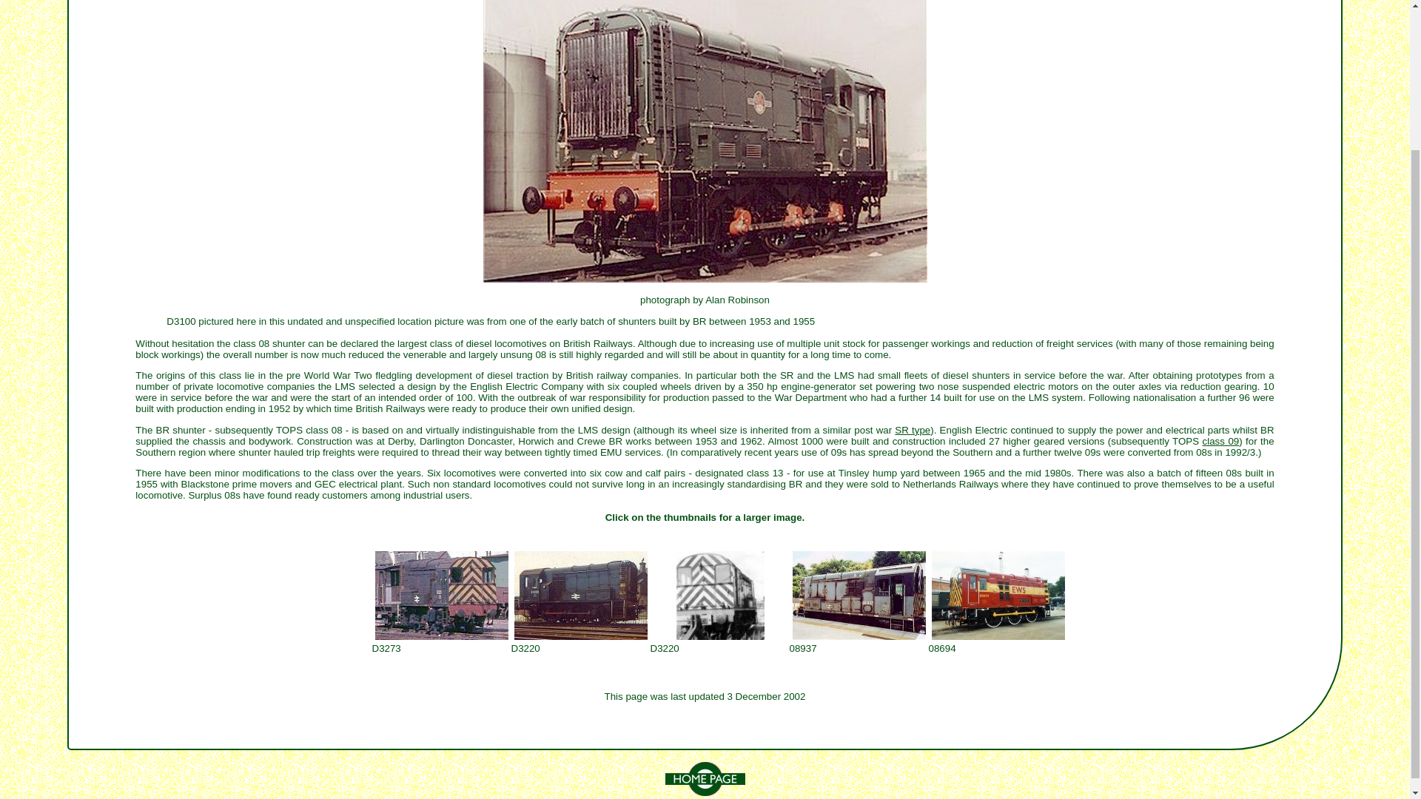 The image size is (1421, 799). I want to click on Click to enlarge, so click(719, 596).